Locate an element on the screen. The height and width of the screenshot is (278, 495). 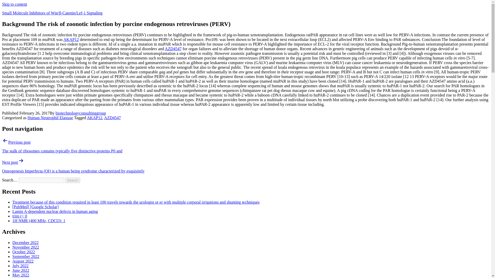
Lamin A-dependent nuclear defects in human aging is located at coordinates (55, 212).